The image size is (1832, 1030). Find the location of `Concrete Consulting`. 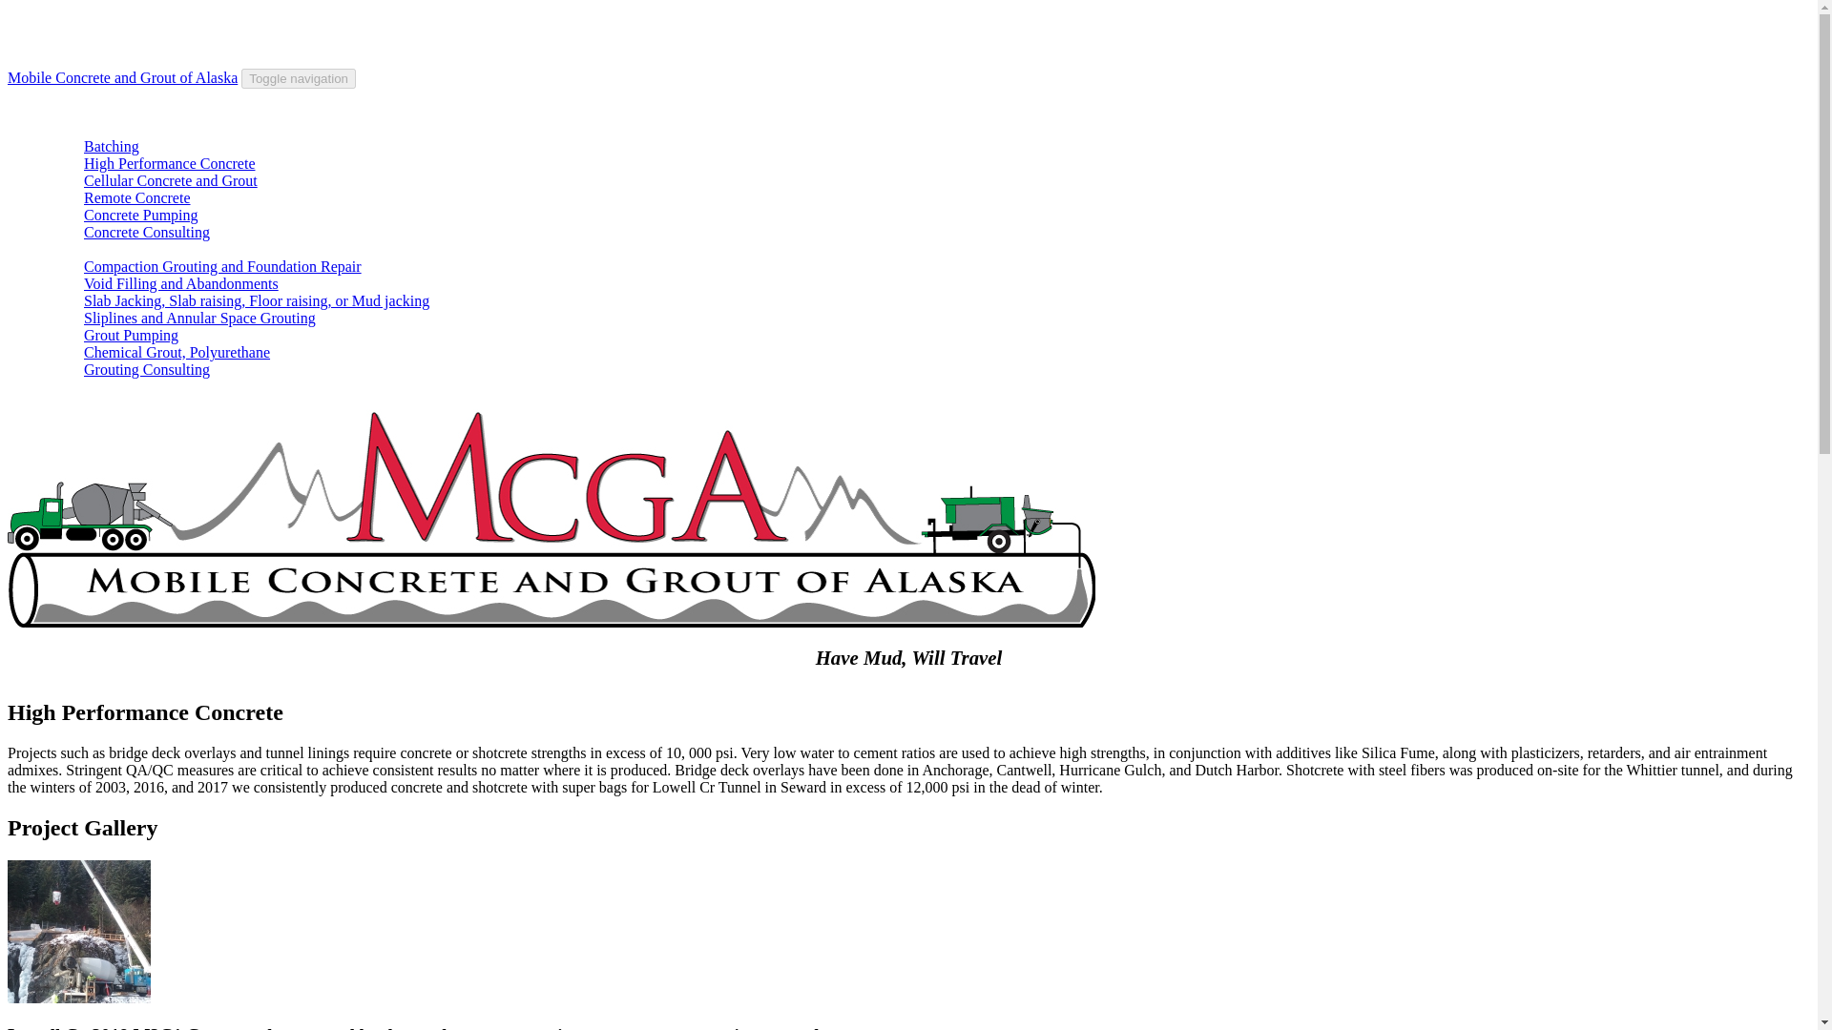

Concrete Consulting is located at coordinates (147, 232).